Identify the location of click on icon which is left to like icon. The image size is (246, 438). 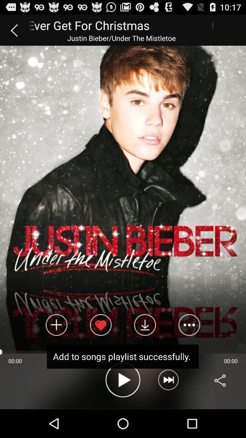
(56, 325).